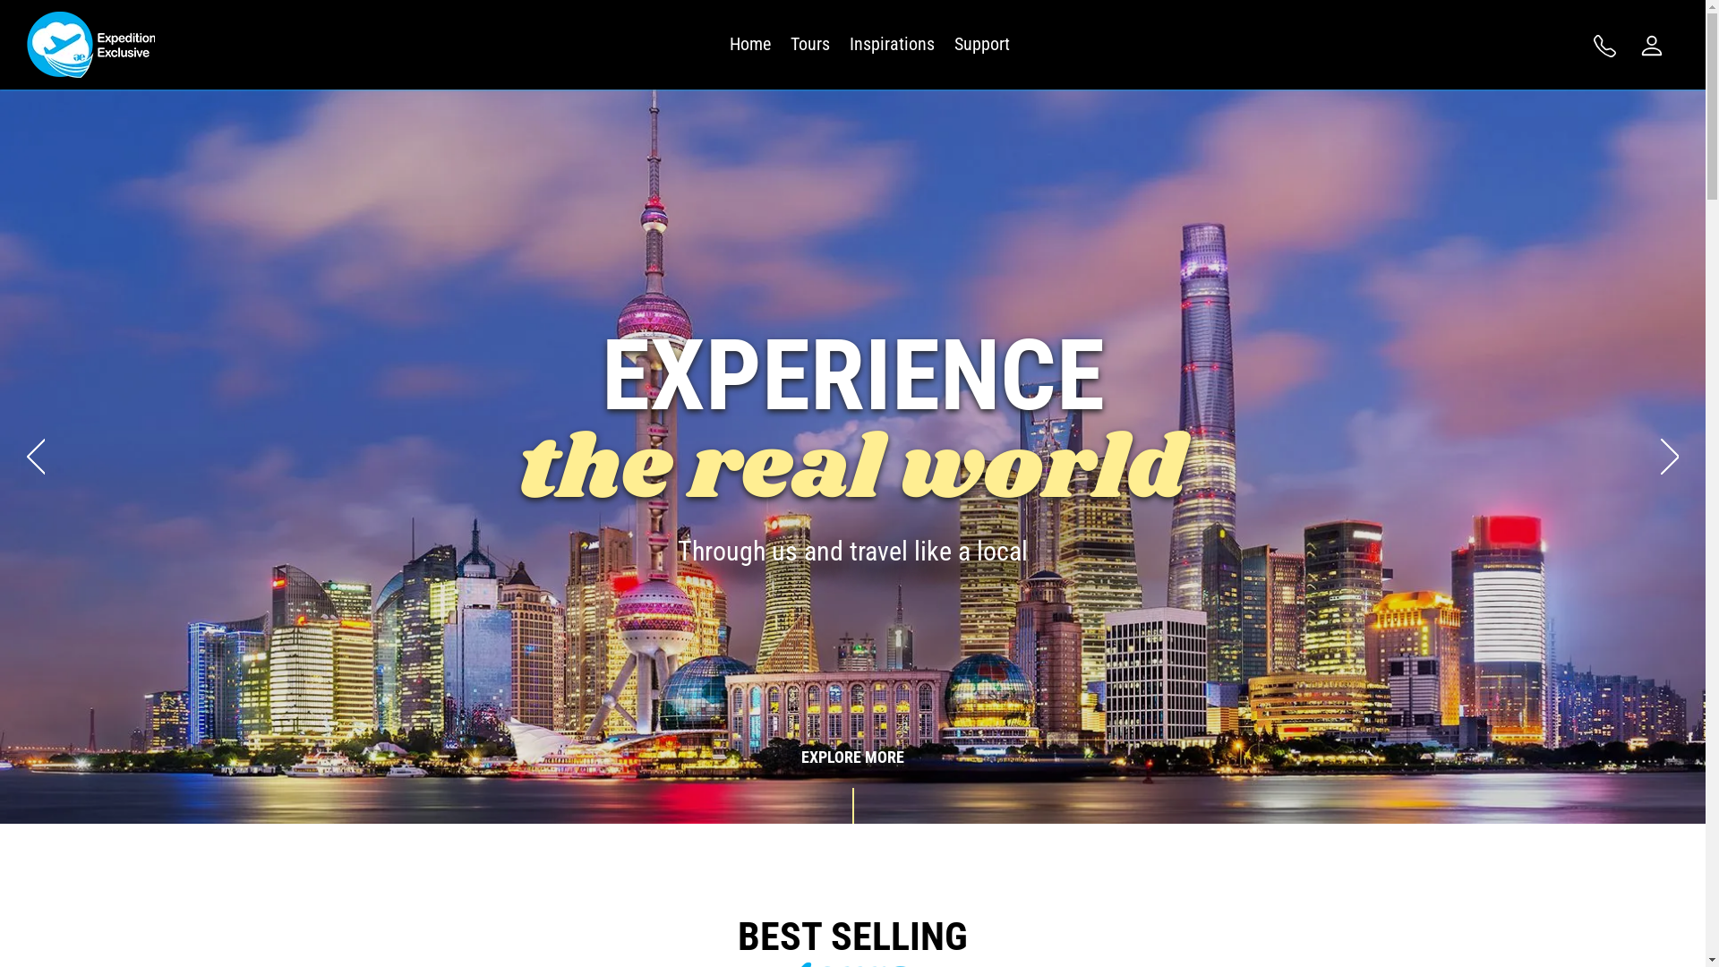 The width and height of the screenshot is (1719, 967). I want to click on 1300 738 196, so click(1607, 45).